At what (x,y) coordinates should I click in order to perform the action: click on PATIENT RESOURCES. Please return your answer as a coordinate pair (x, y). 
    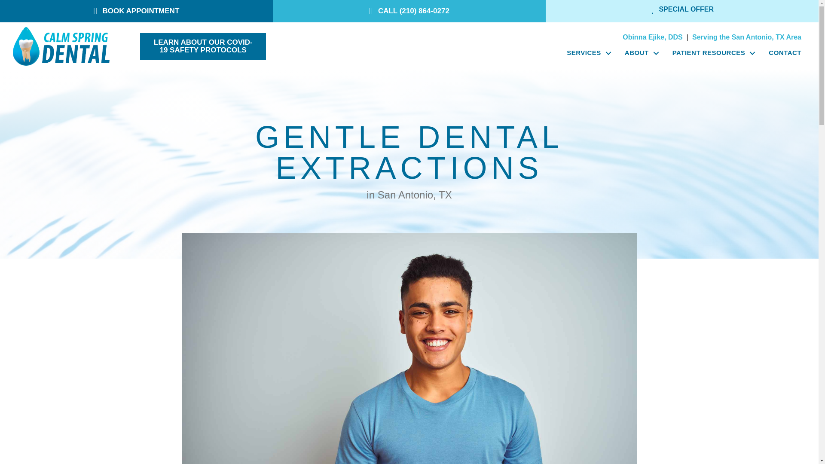
    Looking at the image, I should click on (712, 52).